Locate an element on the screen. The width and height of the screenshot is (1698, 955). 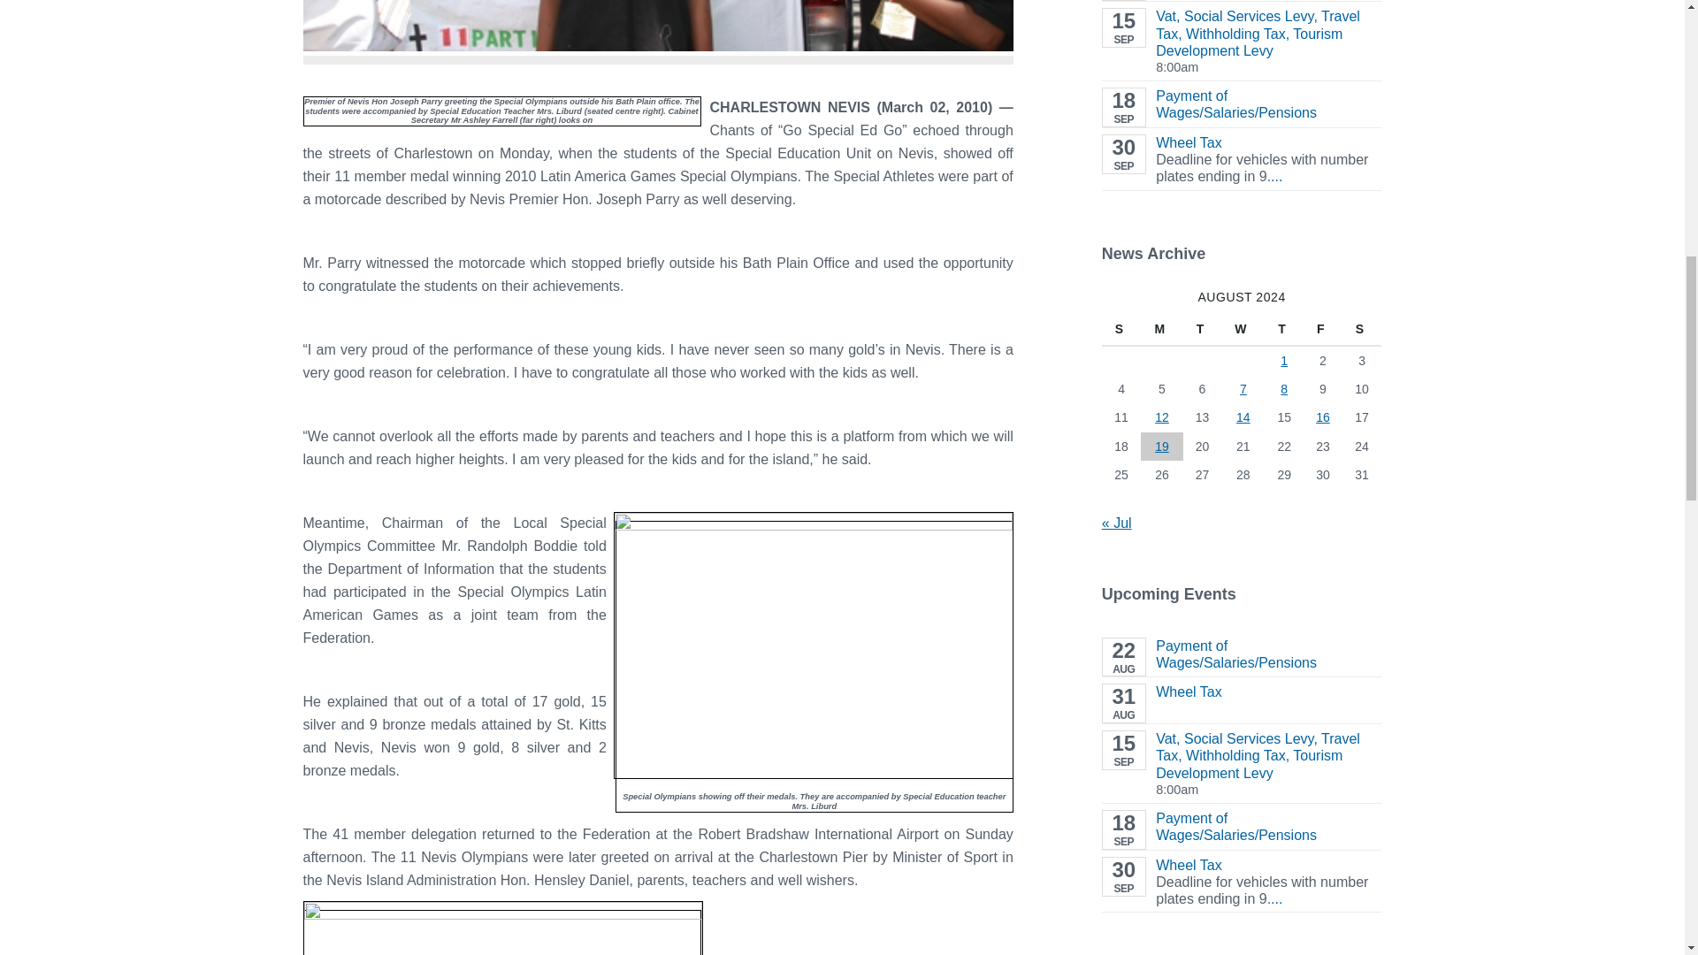
Thursday is located at coordinates (1284, 329).